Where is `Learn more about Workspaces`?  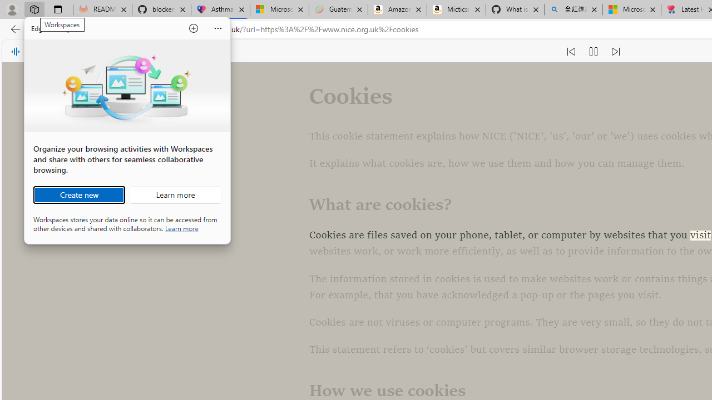
Learn more about Workspaces is located at coordinates (175, 194).